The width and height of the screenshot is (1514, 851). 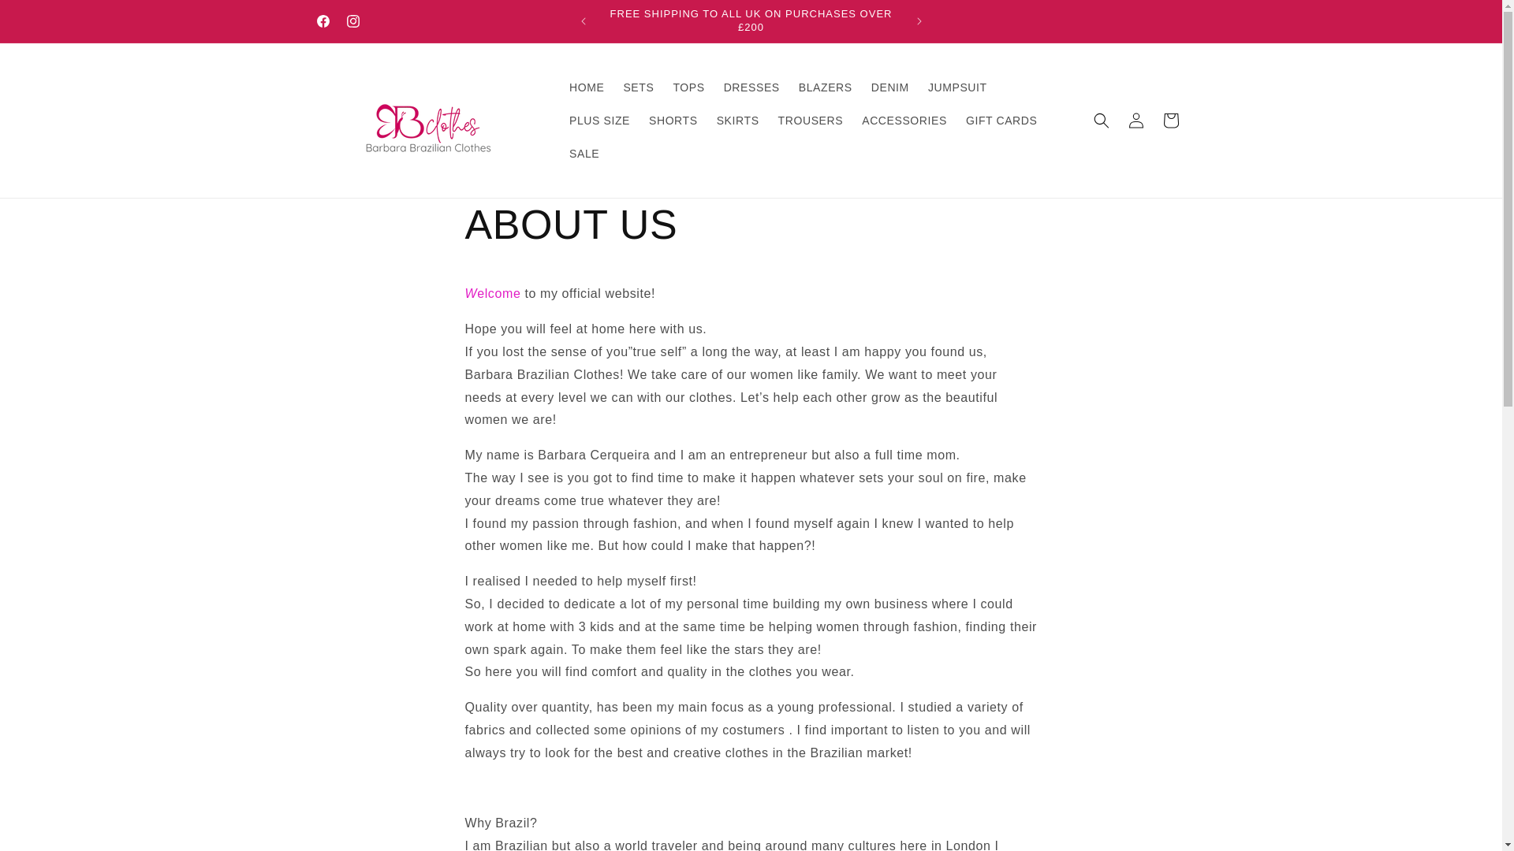 I want to click on Instagram, so click(x=352, y=20).